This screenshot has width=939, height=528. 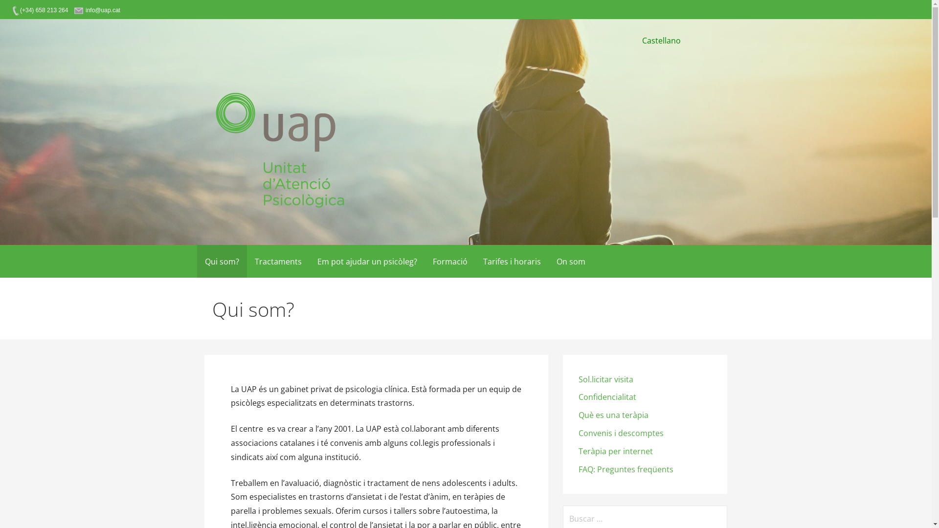 I want to click on Sol.licitar visita, so click(x=606, y=379).